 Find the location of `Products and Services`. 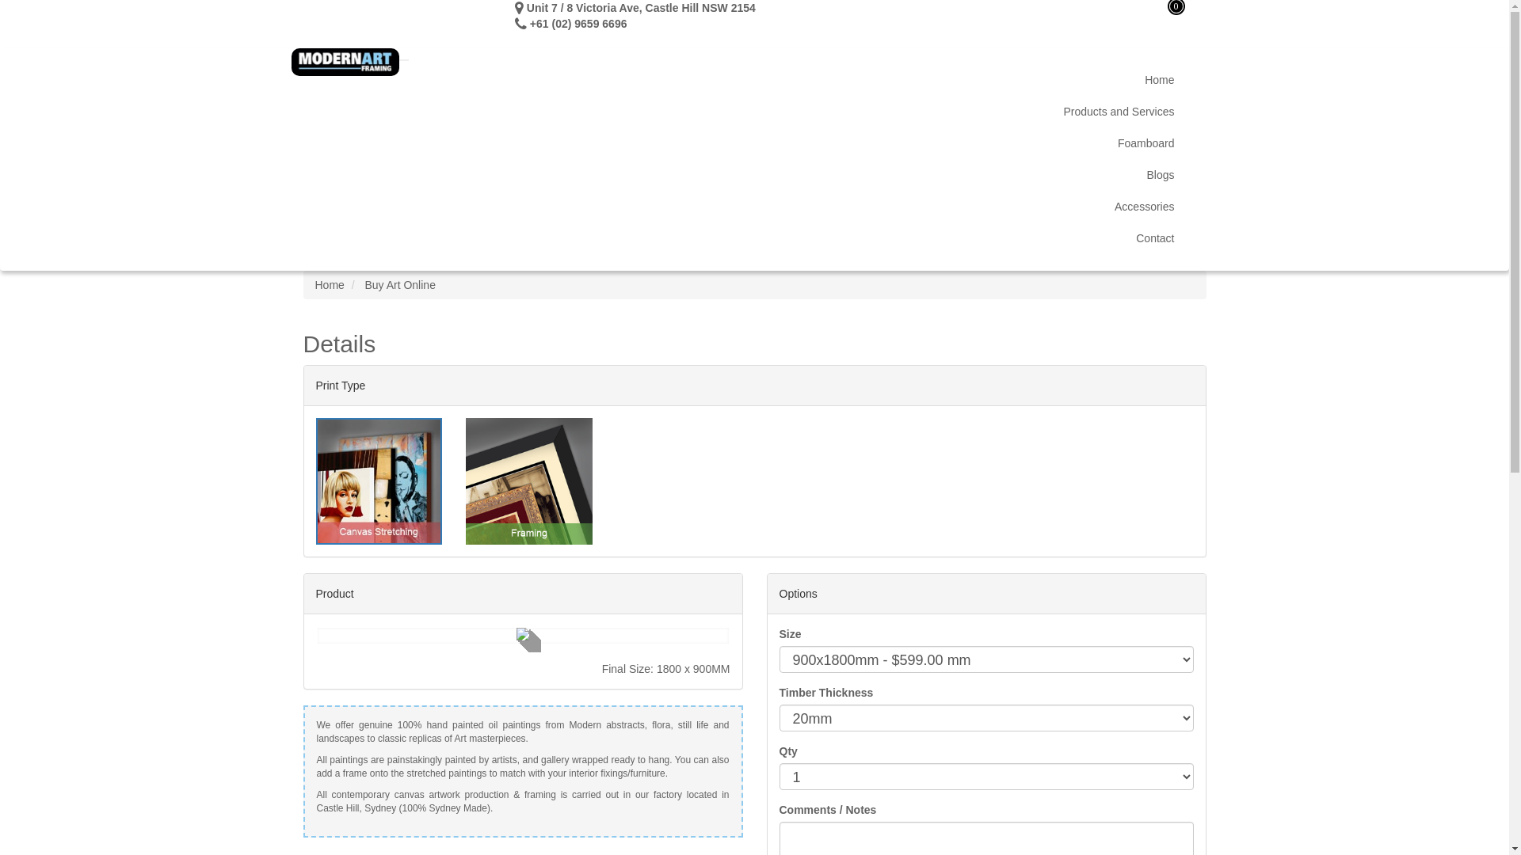

Products and Services is located at coordinates (755, 112).